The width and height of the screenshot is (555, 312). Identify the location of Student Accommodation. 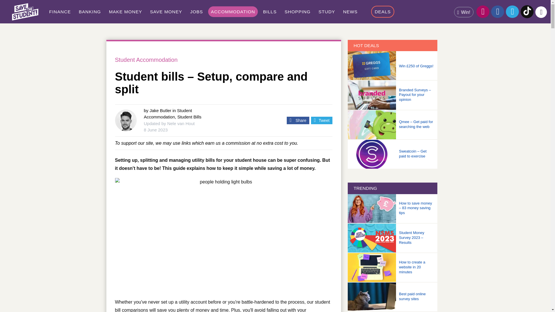
(233, 12).